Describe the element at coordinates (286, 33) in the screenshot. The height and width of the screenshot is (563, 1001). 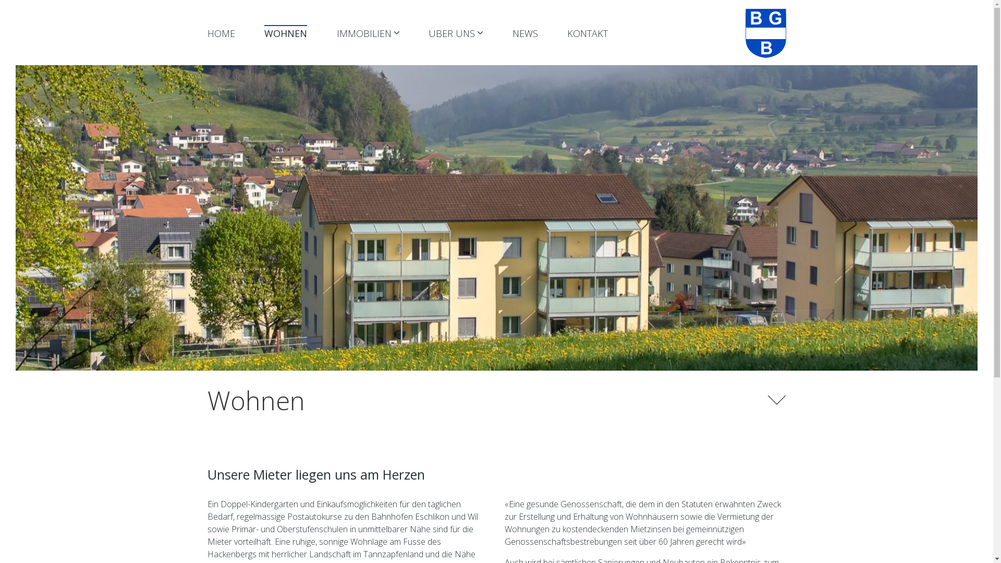
I see `WOHNEN` at that location.